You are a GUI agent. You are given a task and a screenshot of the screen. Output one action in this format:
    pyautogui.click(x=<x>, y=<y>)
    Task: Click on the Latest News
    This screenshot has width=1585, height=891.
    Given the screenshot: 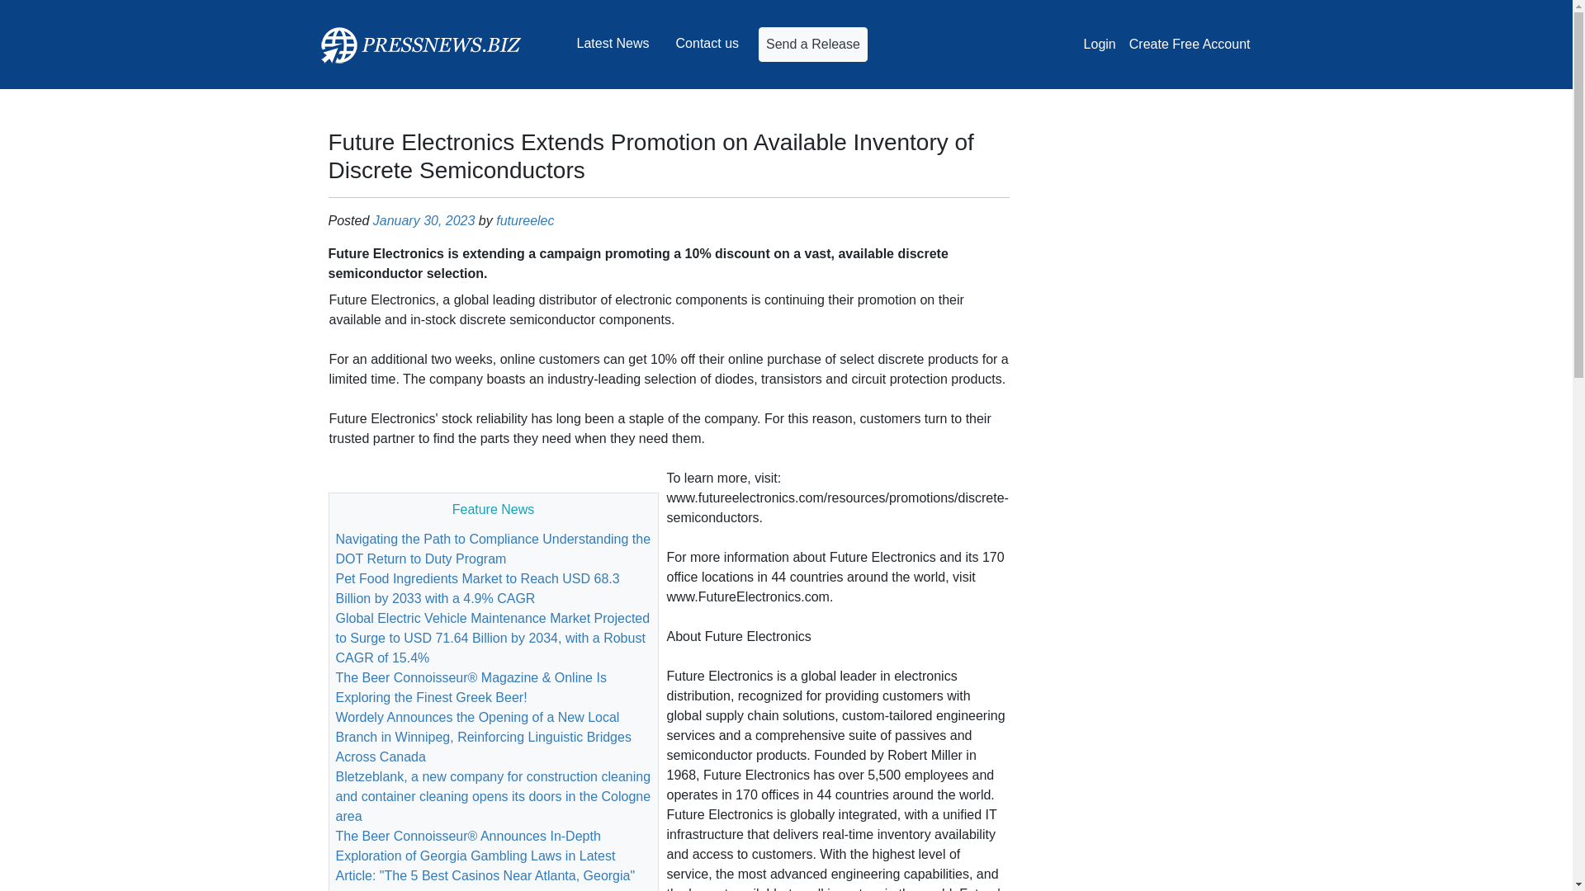 What is the action you would take?
    pyautogui.click(x=613, y=44)
    